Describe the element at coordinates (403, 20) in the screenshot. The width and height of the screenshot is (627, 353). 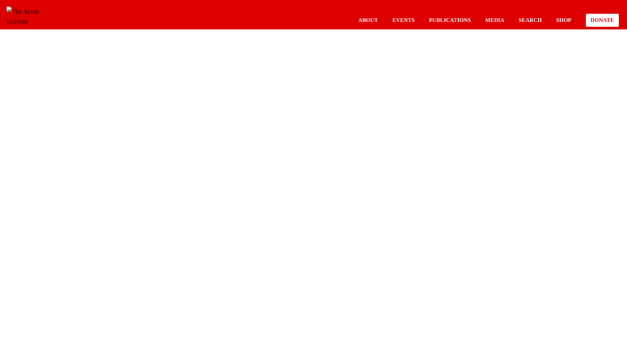
I see `EVENTS` at that location.